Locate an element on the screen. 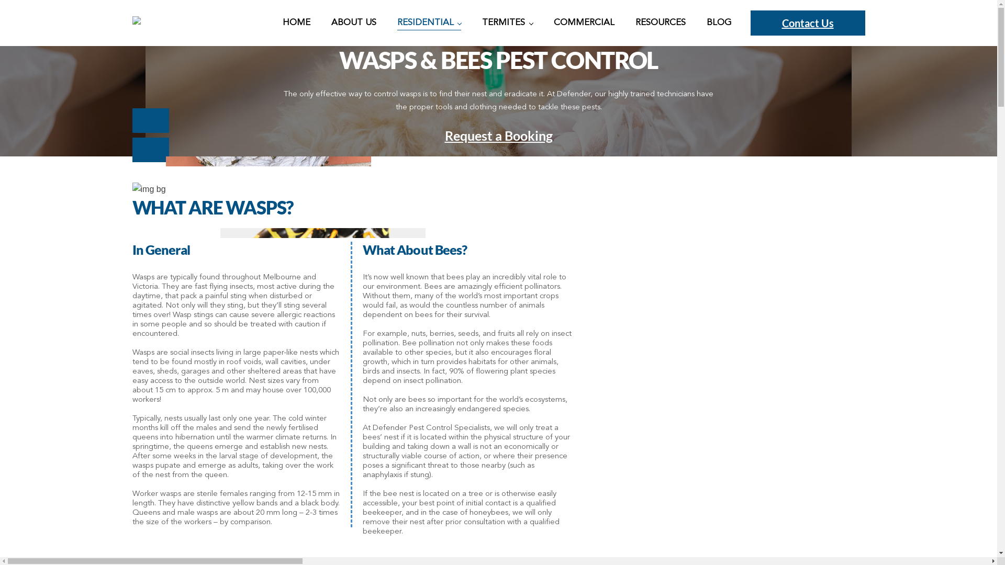 The height and width of the screenshot is (565, 1005). BLOG is located at coordinates (719, 23).